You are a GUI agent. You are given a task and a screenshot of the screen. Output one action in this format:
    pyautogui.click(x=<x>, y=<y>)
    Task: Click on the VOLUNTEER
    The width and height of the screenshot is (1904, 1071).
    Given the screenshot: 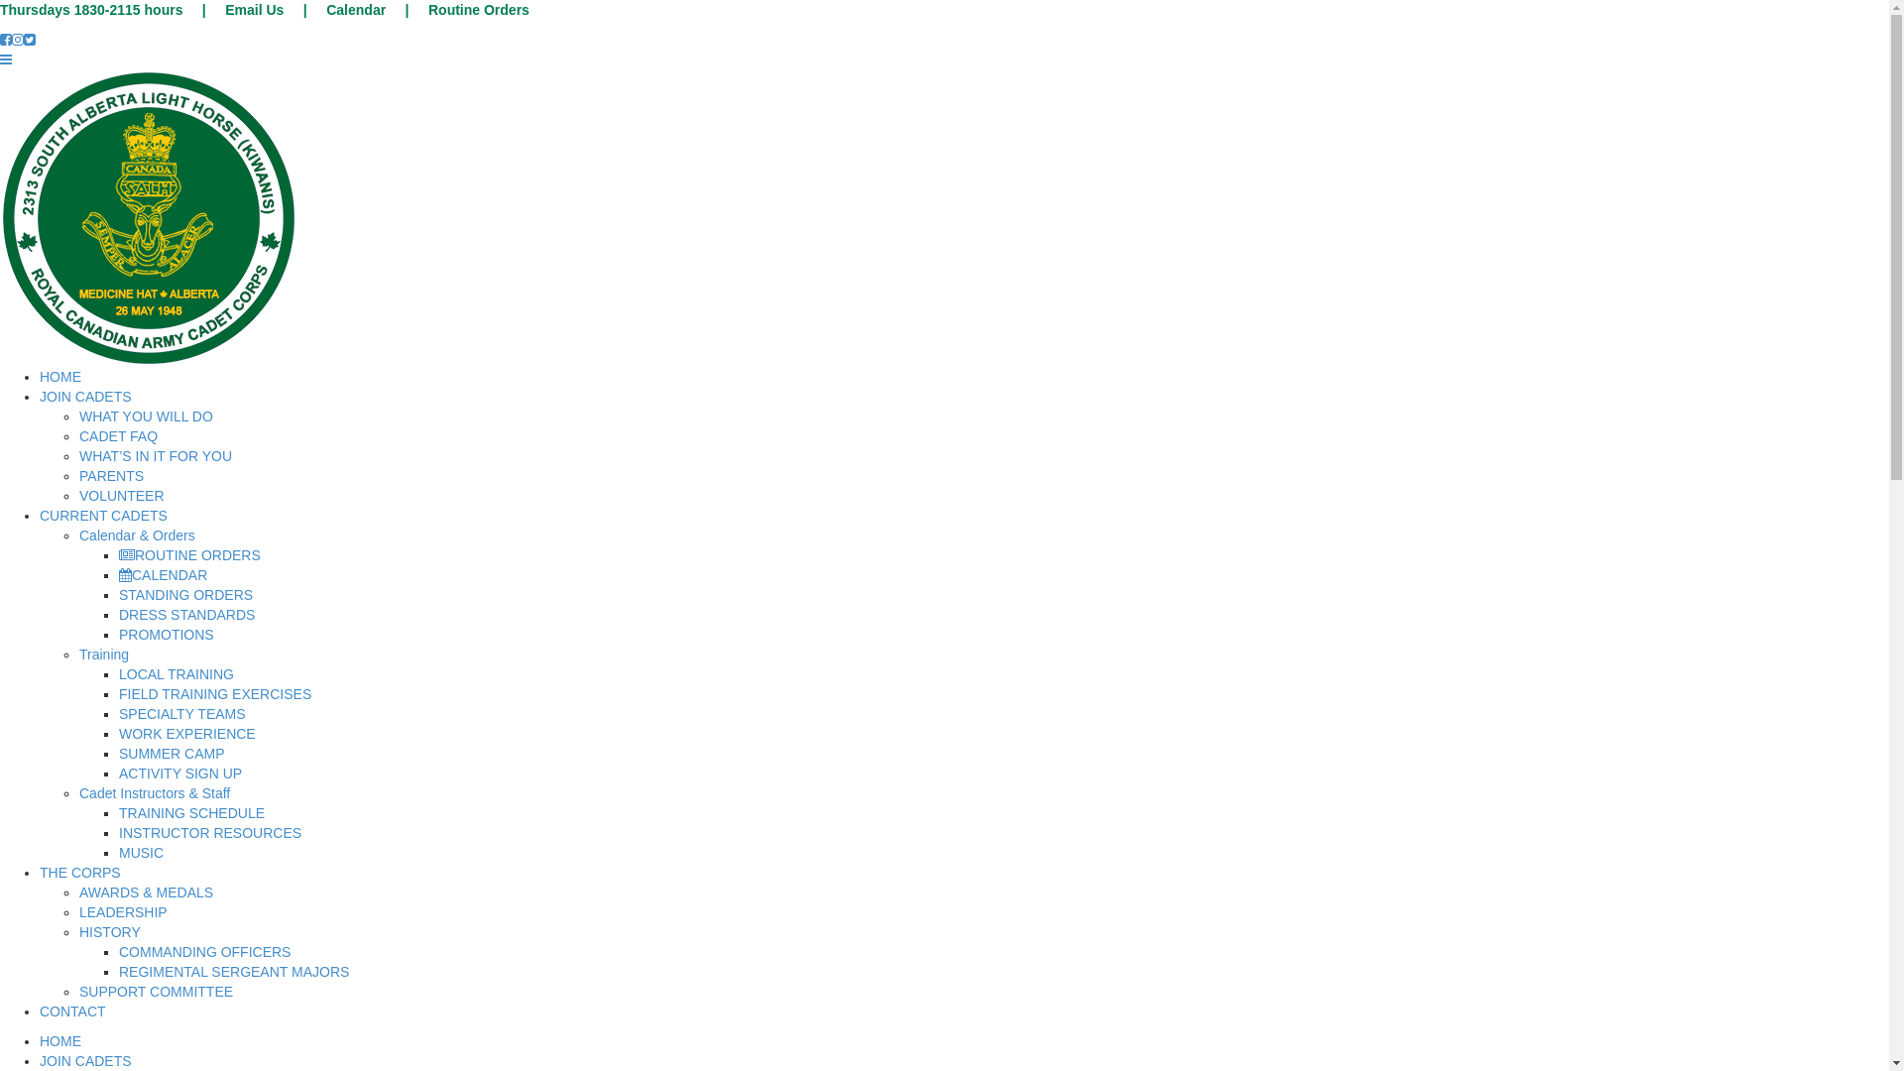 What is the action you would take?
    pyautogui.click(x=122, y=496)
    